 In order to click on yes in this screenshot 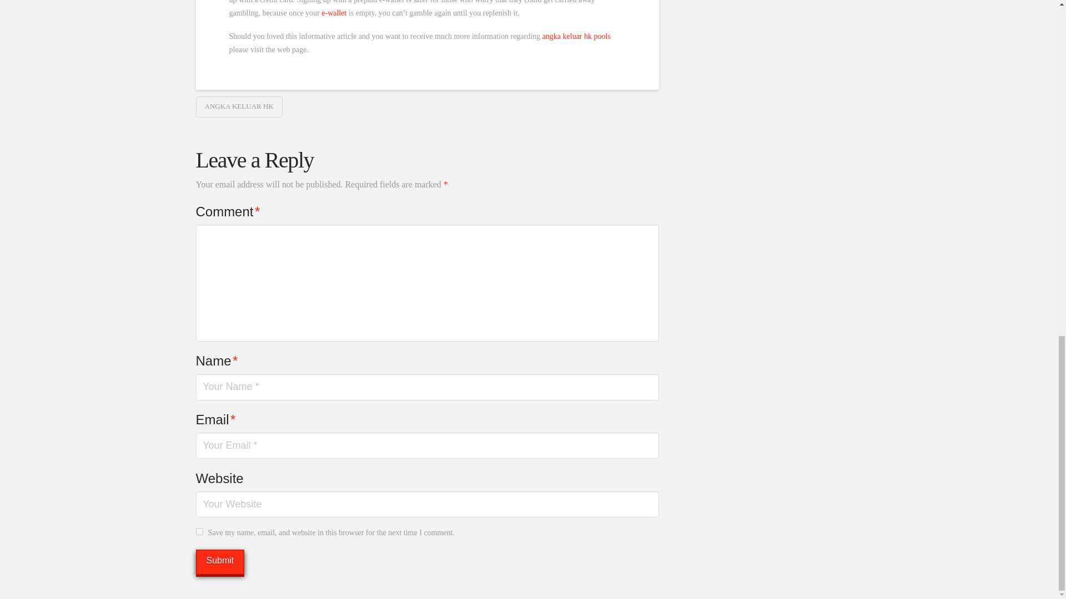, I will do `click(199, 531)`.